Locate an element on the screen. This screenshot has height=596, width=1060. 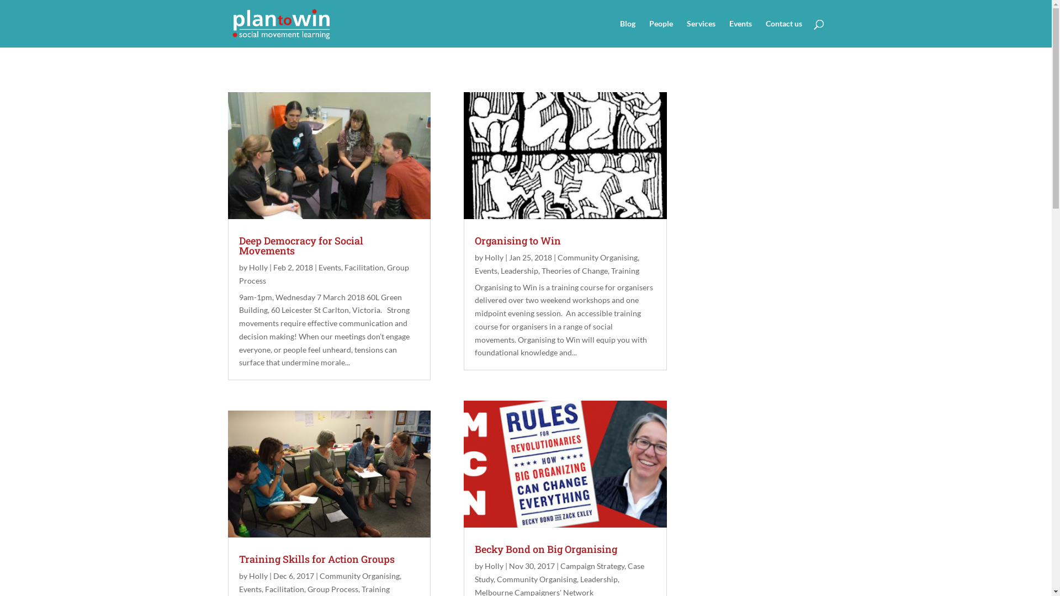
Deep Democracy for Social Movements is located at coordinates (300, 246).